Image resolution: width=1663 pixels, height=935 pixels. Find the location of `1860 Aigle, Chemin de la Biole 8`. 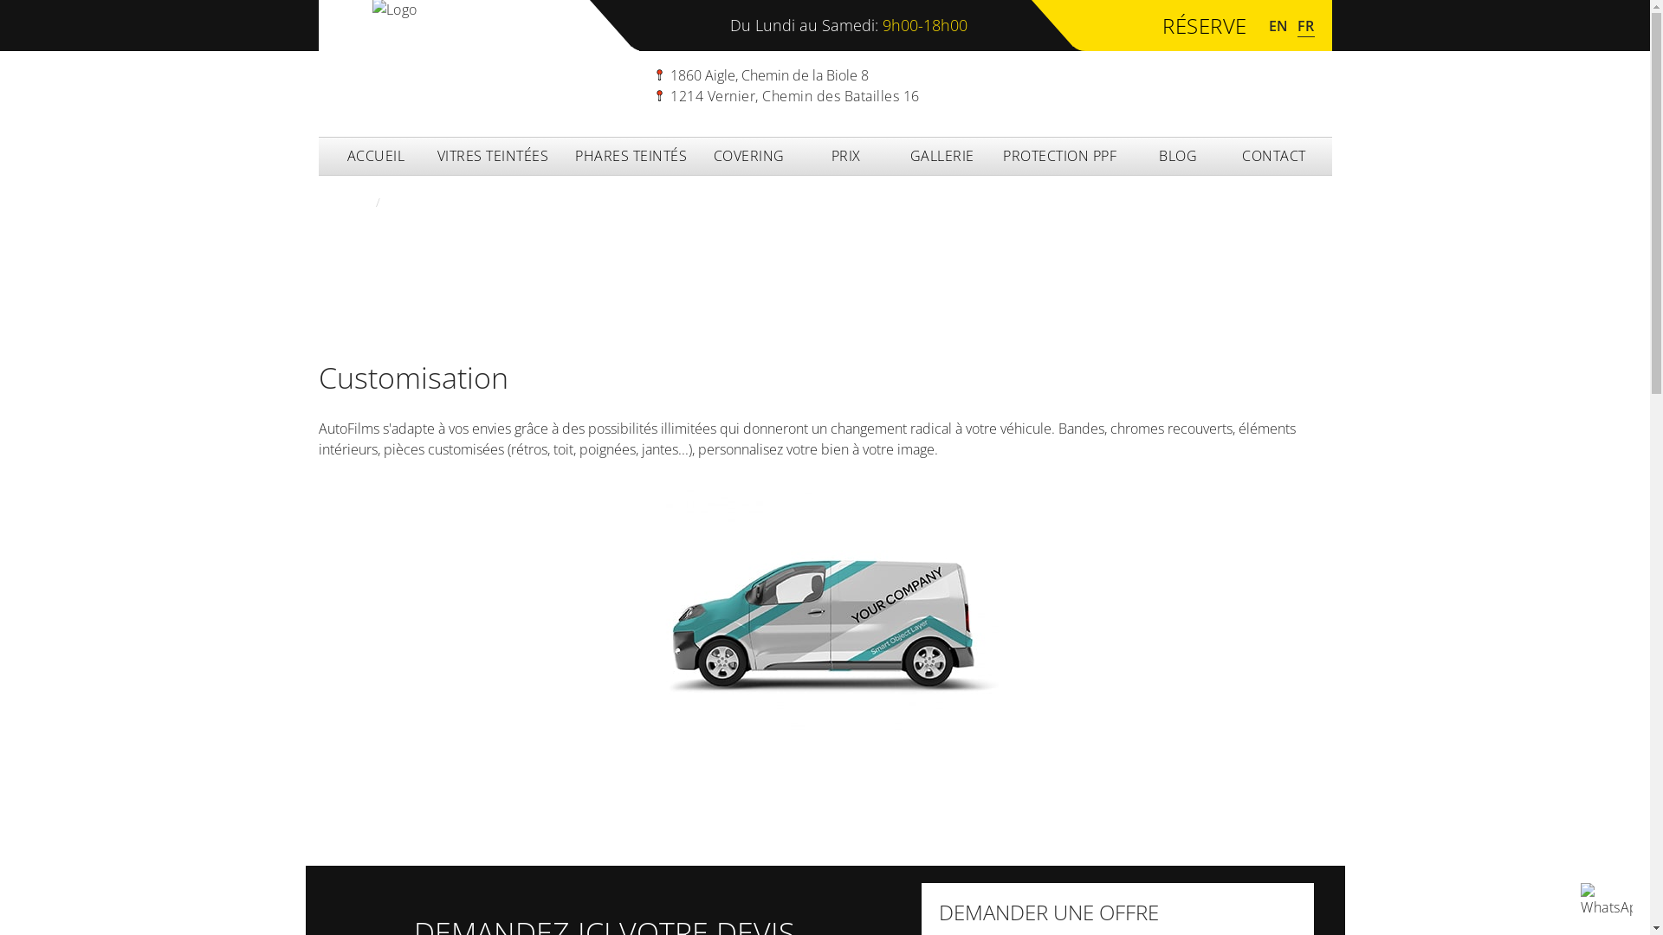

1860 Aigle, Chemin de la Biole 8 is located at coordinates (660, 74).